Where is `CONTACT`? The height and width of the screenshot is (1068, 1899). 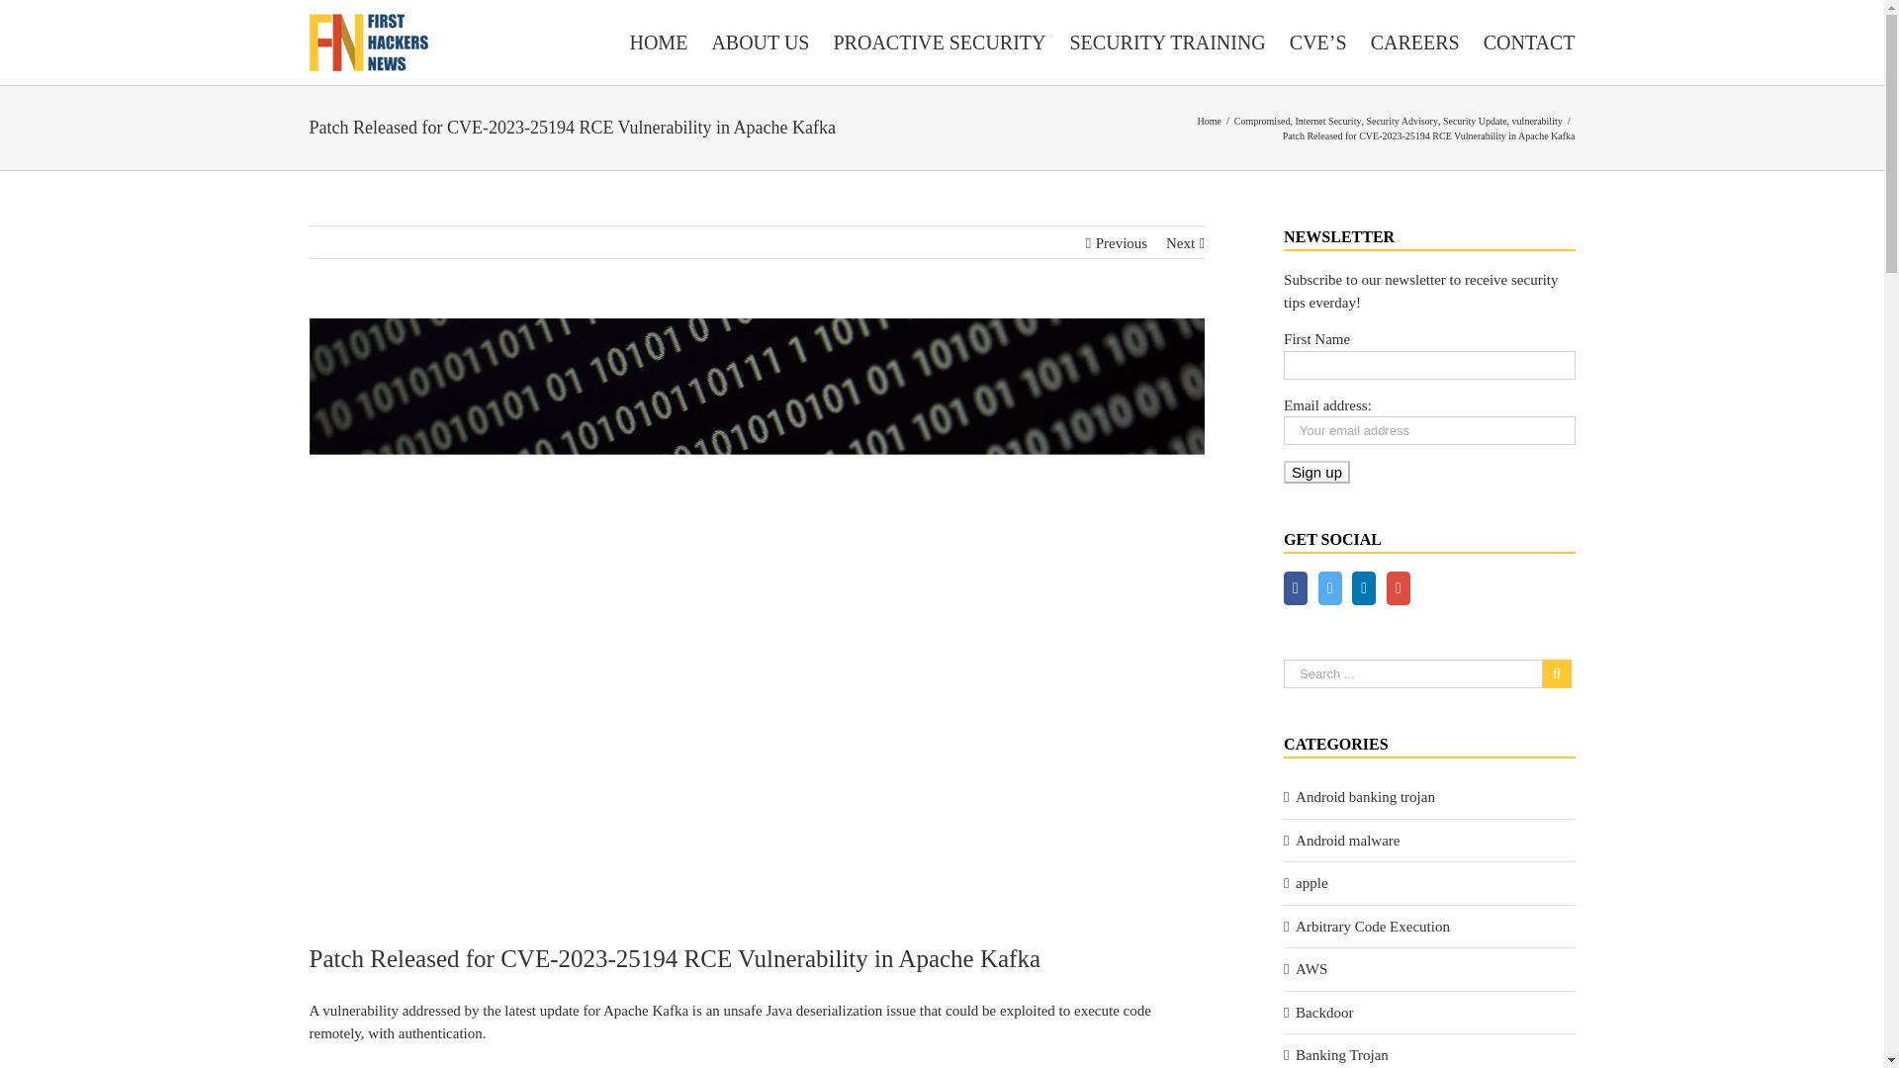 CONTACT is located at coordinates (1529, 42).